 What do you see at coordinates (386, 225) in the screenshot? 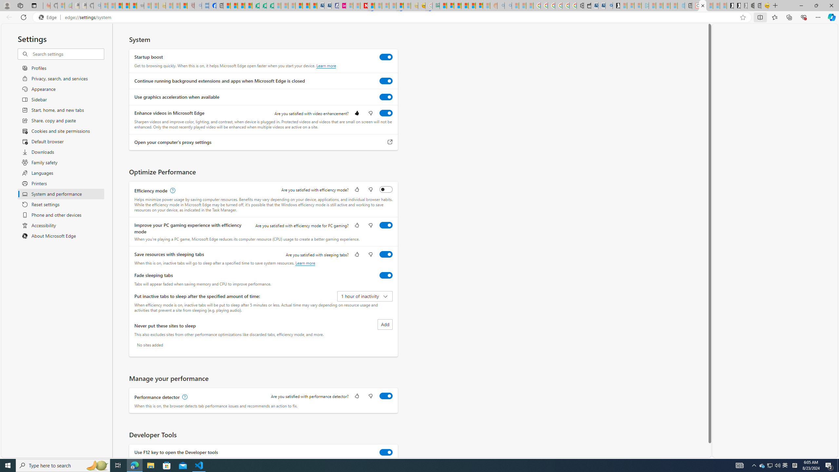
I see `Improve your PC gaming experience with efficiency mode` at bounding box center [386, 225].